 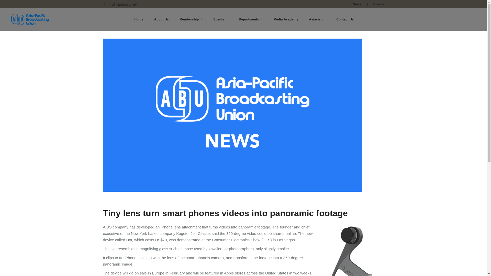 I want to click on Asiavision, so click(x=317, y=19).